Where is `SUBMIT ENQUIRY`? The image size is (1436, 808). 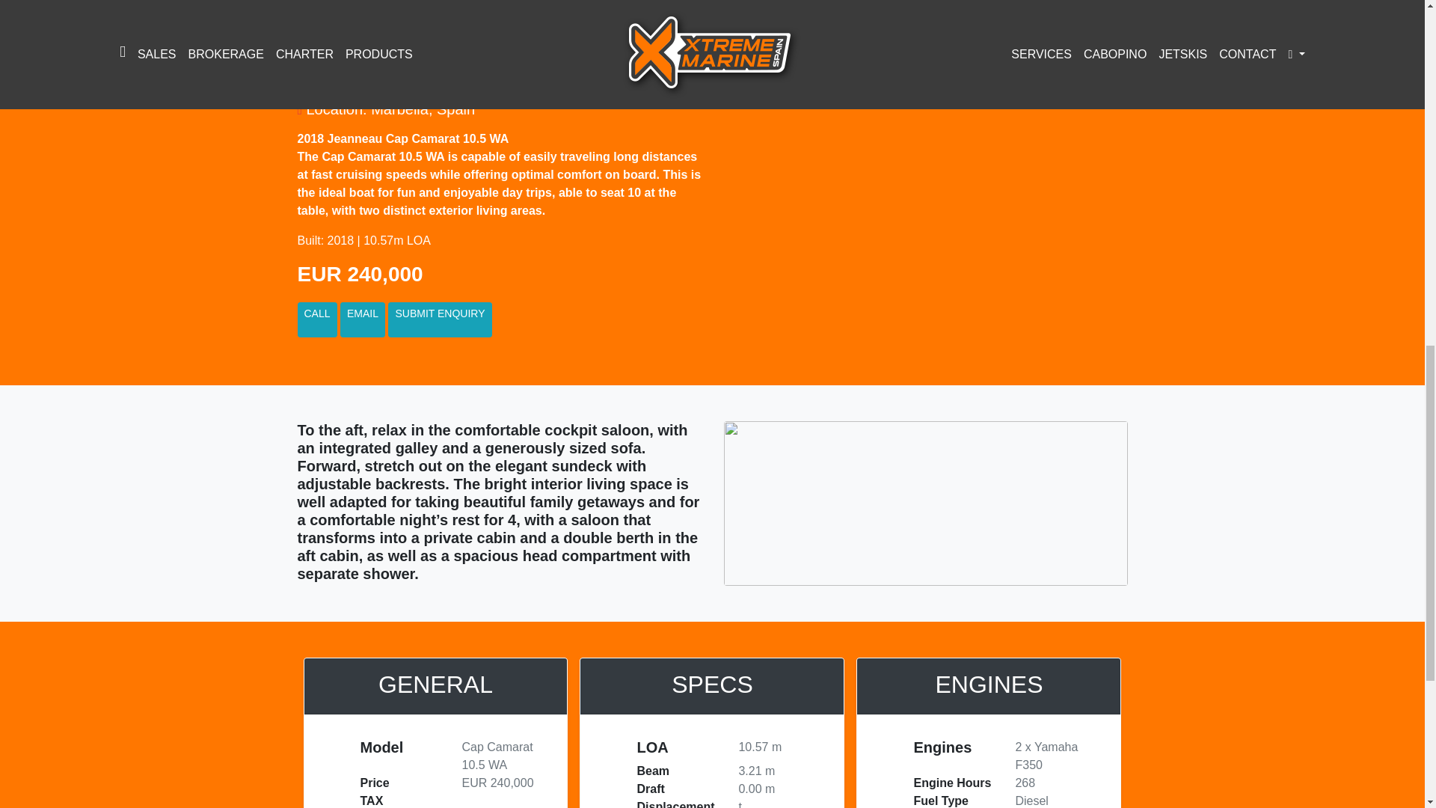 SUBMIT ENQUIRY is located at coordinates (439, 319).